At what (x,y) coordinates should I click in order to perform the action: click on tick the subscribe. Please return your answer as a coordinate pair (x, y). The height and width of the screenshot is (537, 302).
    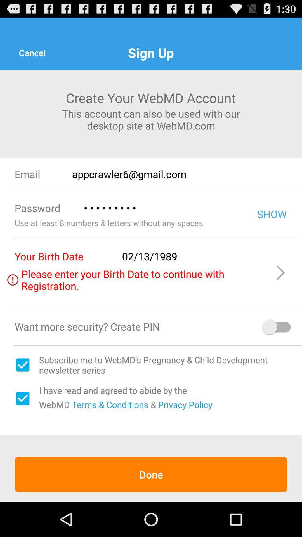
    Looking at the image, I should click on (23, 365).